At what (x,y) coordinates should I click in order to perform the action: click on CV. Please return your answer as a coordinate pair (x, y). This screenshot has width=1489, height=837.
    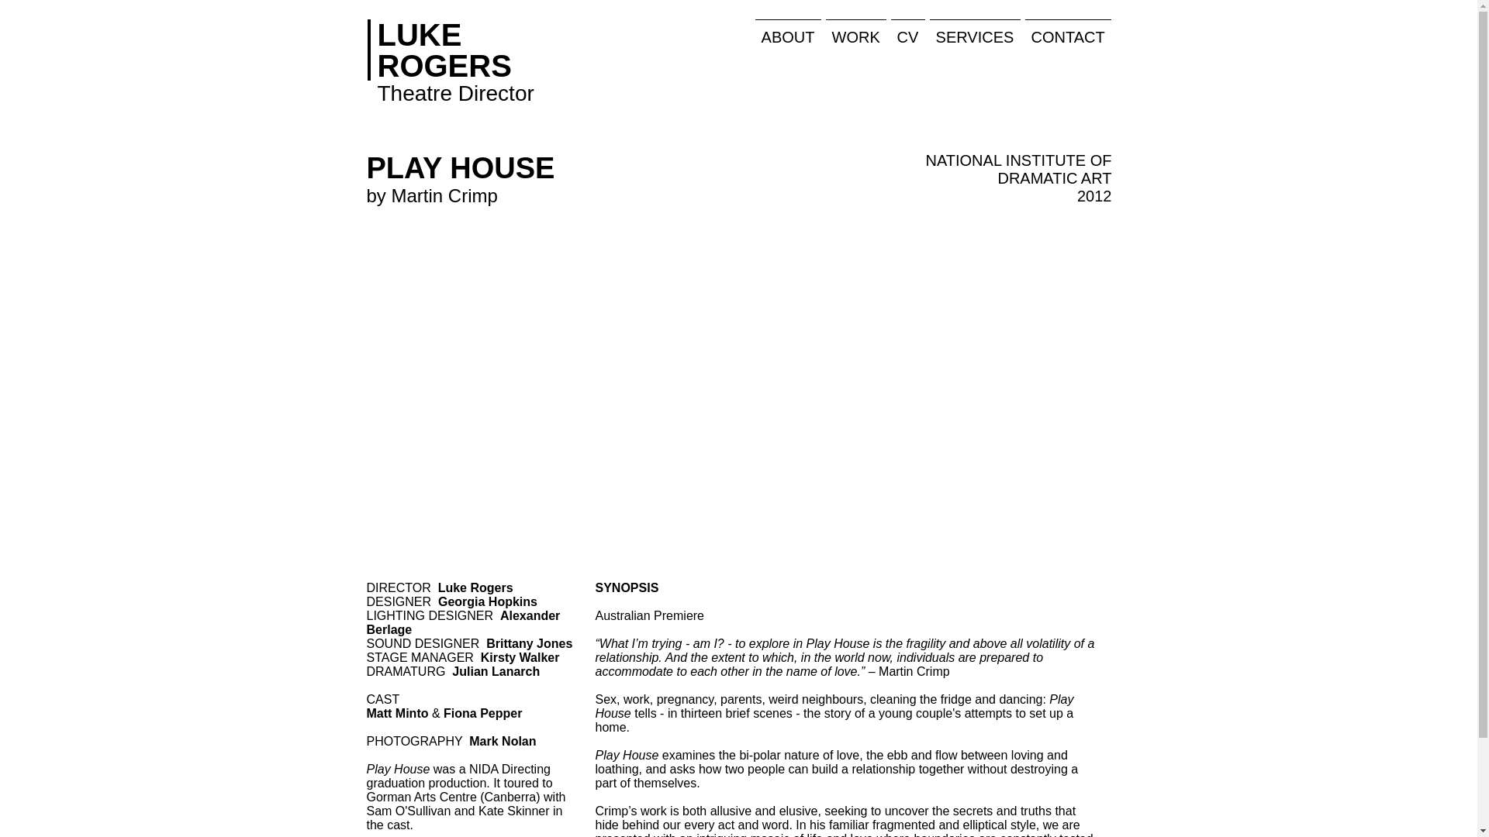
    Looking at the image, I should click on (908, 30).